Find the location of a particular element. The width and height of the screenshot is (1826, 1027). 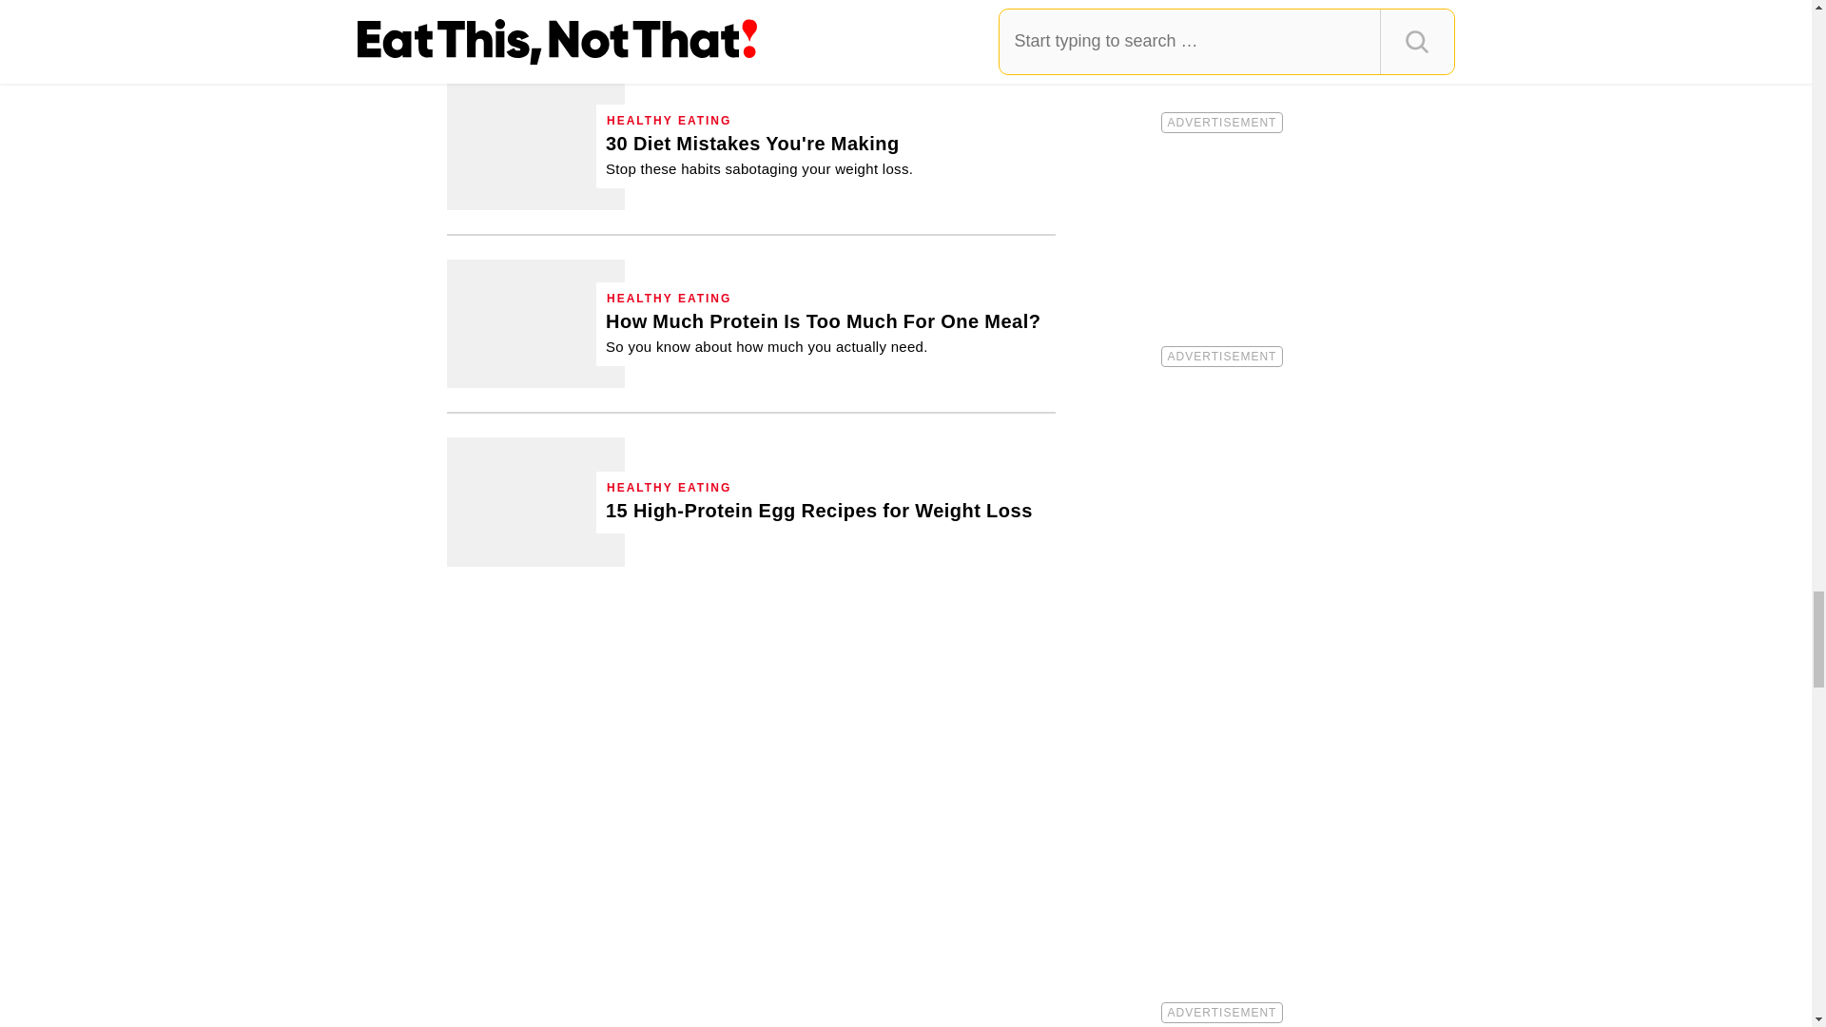

30 Worst Things You Can Do If You're Trying to Lose Weight is located at coordinates (535, 146).